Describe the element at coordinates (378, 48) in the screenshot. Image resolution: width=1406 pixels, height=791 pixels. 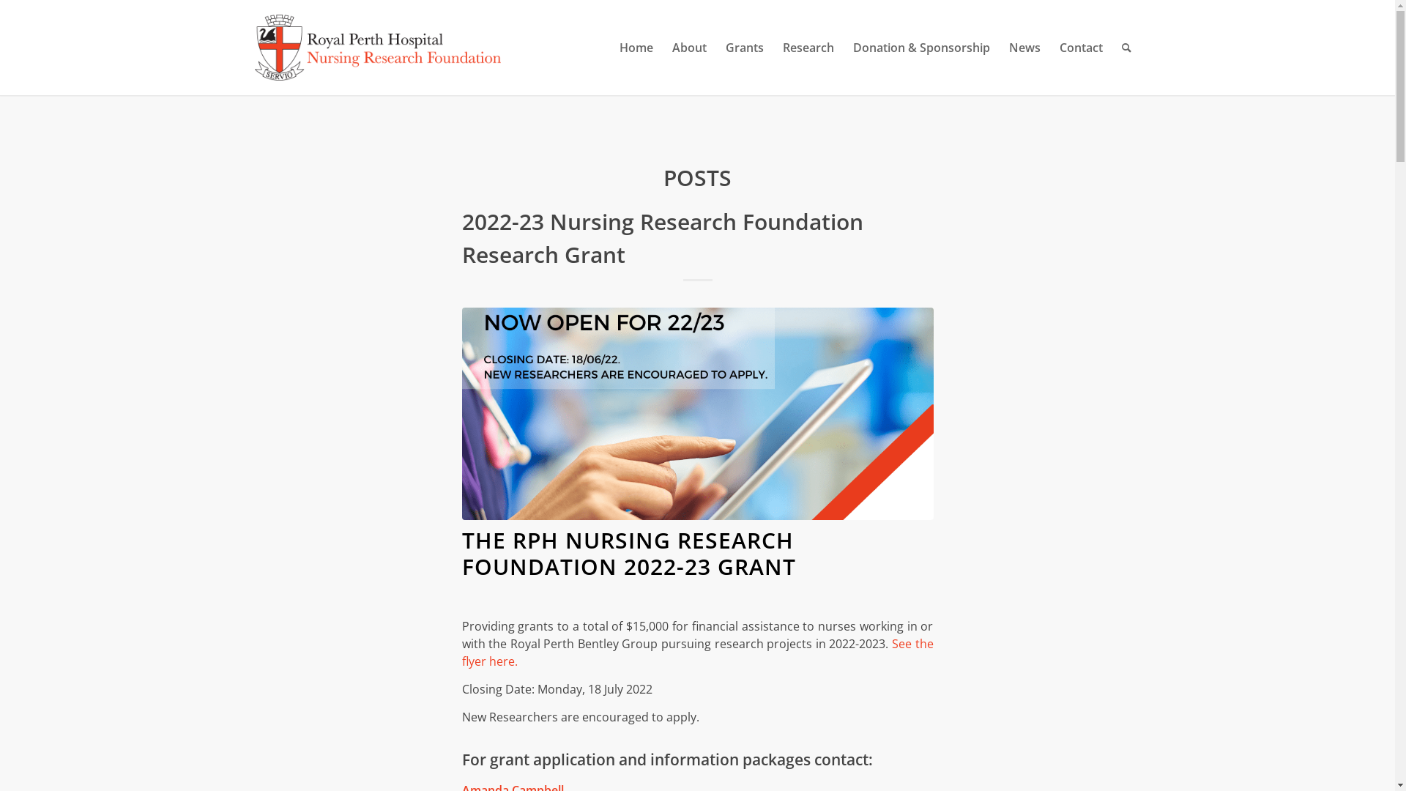
I see `NRF-logo-2x` at that location.